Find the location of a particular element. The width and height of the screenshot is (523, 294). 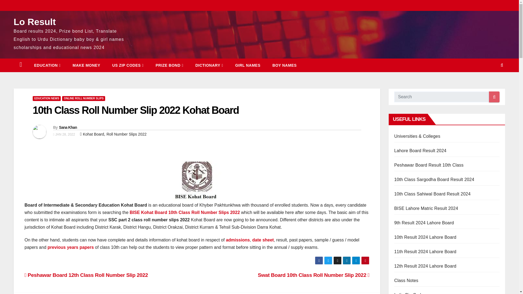

10th Class Roll Number Slip 2022 Kohat Board is located at coordinates (136, 110).